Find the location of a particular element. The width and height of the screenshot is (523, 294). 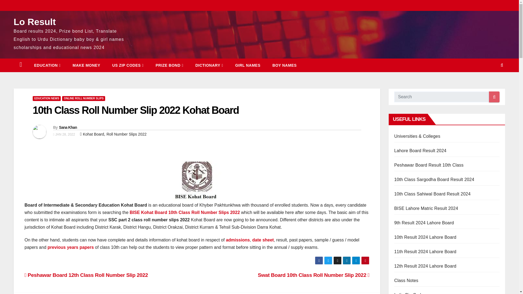

10th Class Roll Number Slip 2022 Kohat Board is located at coordinates (136, 110).